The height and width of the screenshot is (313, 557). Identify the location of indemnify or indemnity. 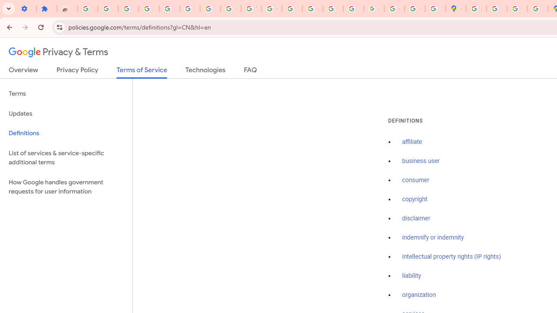
(433, 237).